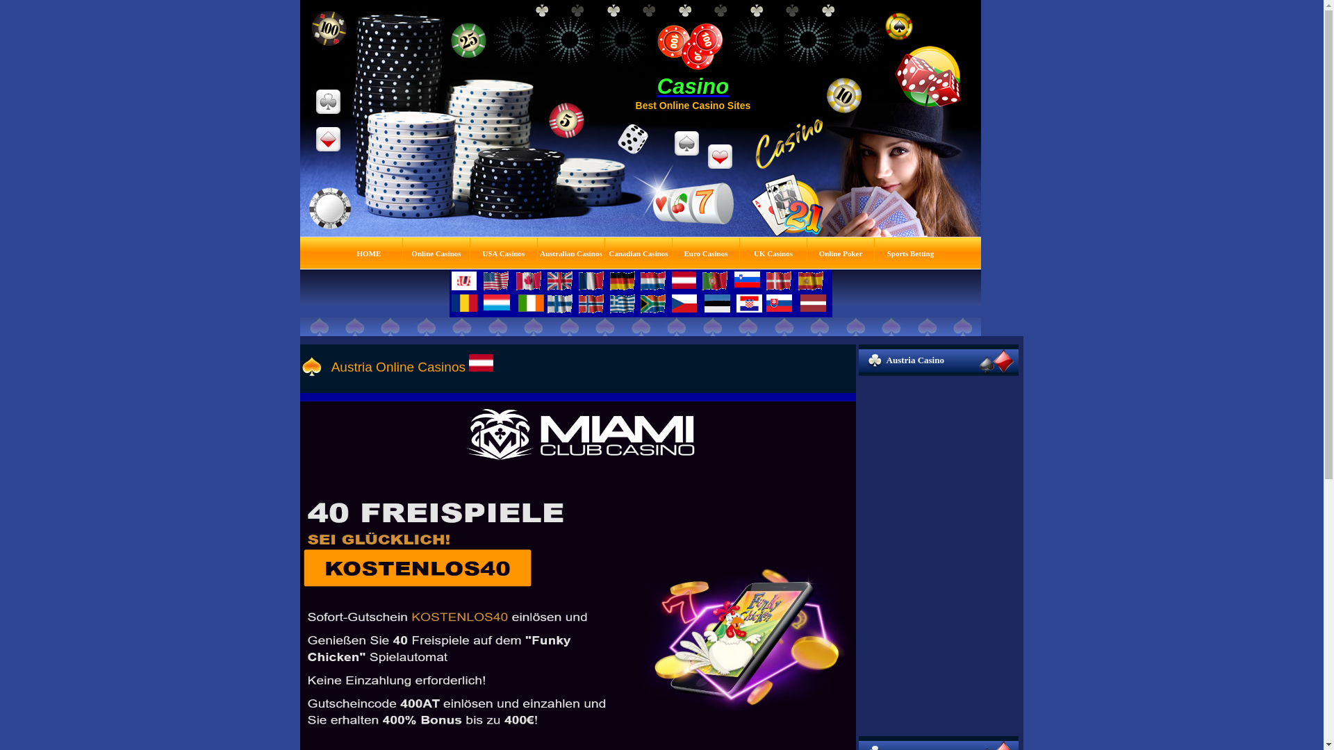 This screenshot has height=750, width=1334. What do you see at coordinates (693, 86) in the screenshot?
I see `Casino` at bounding box center [693, 86].